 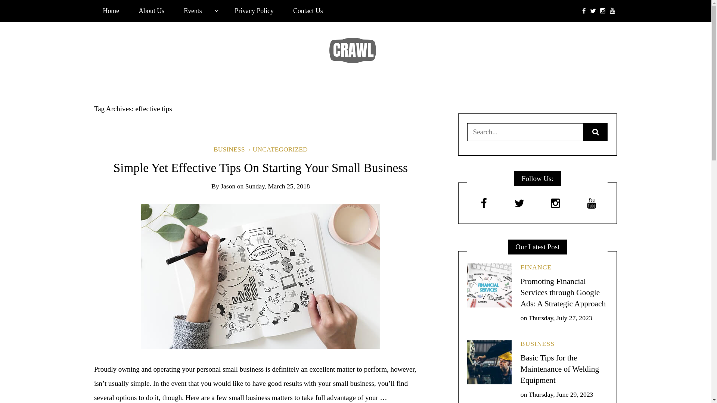 What do you see at coordinates (261, 168) in the screenshot?
I see `Simple Yet Effective Tips On Starting Your Small Business` at bounding box center [261, 168].